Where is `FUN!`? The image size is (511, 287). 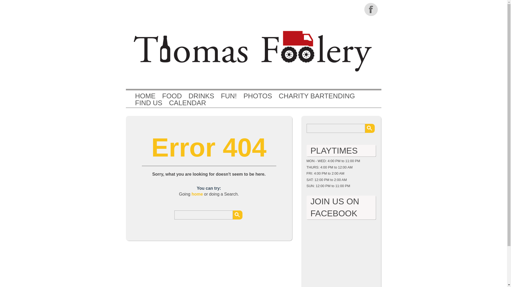
FUN! is located at coordinates (229, 96).